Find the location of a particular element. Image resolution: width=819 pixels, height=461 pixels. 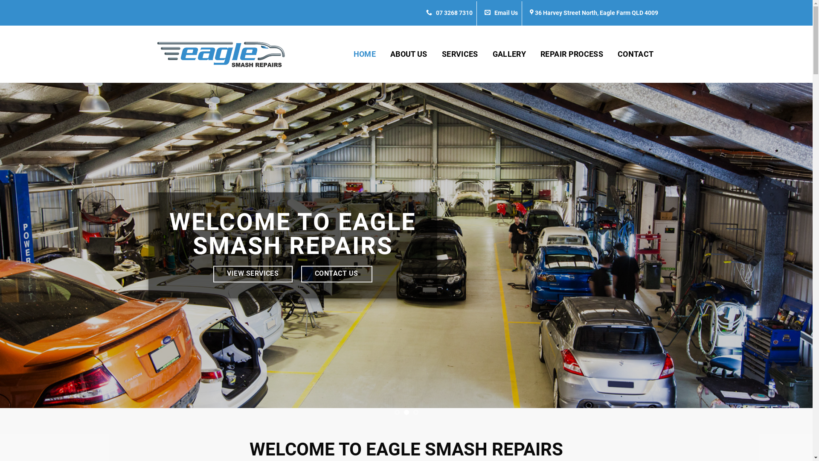

Email Us is located at coordinates (501, 13).